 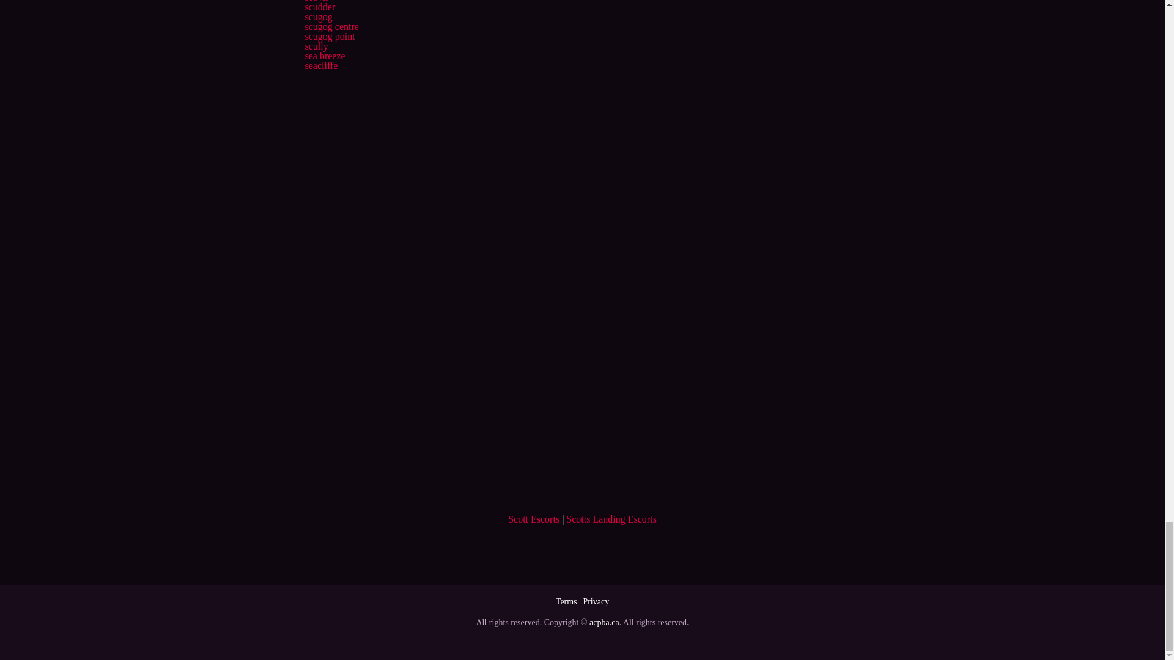 I want to click on Scott Escorts, so click(x=534, y=519).